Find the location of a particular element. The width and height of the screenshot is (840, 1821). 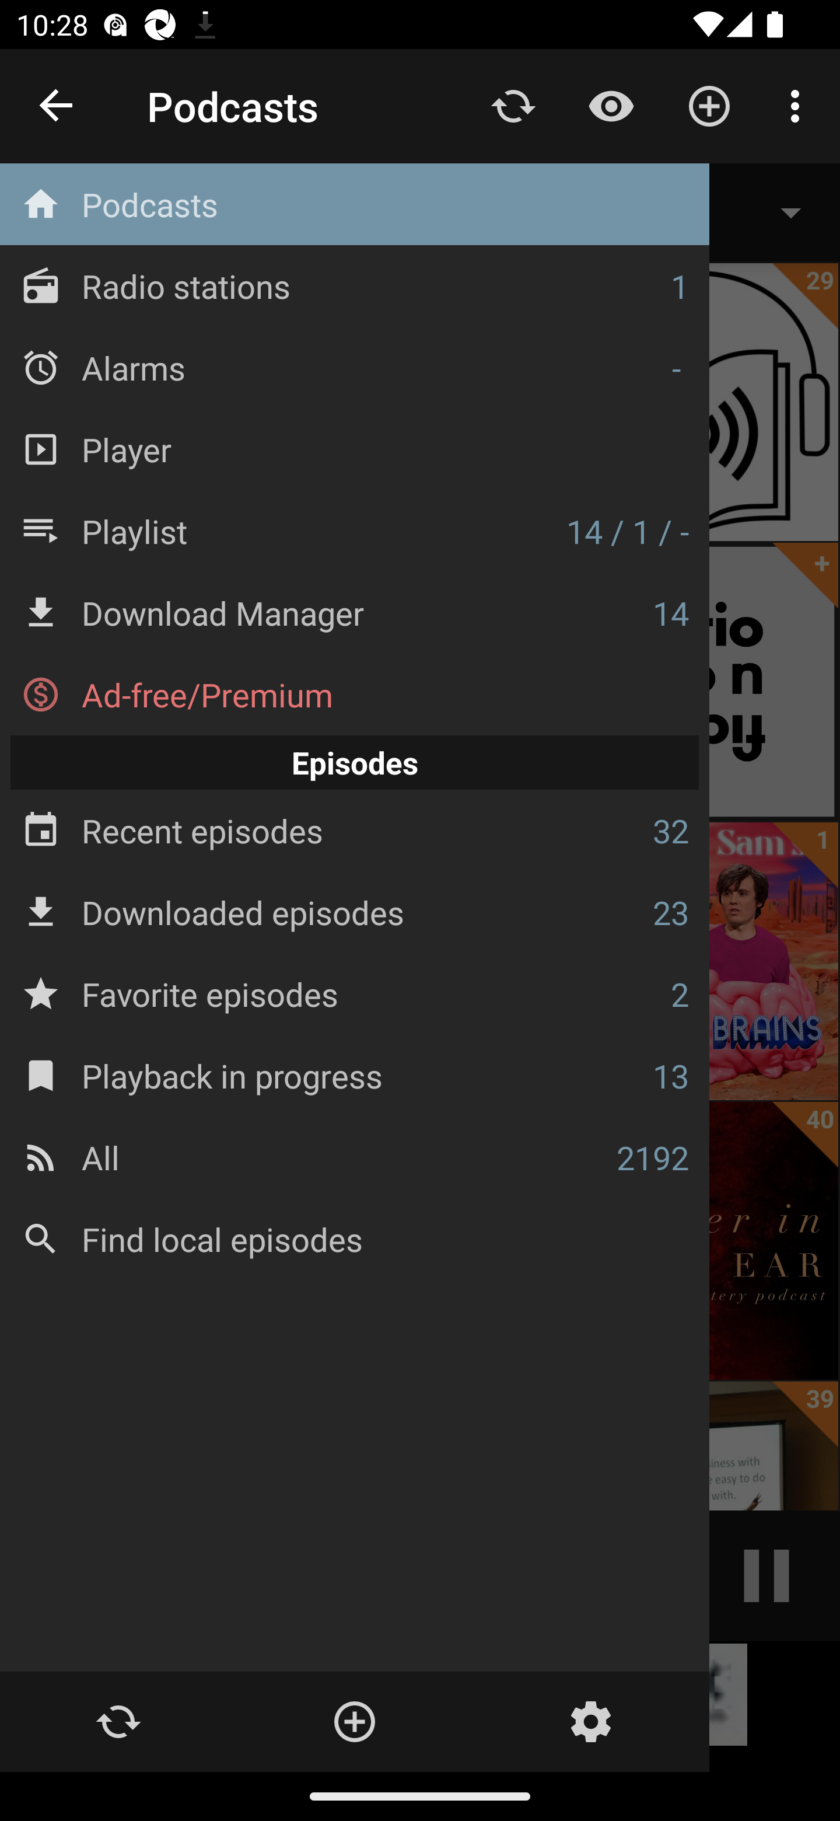

Ad-free/Premium is located at coordinates (355, 695).